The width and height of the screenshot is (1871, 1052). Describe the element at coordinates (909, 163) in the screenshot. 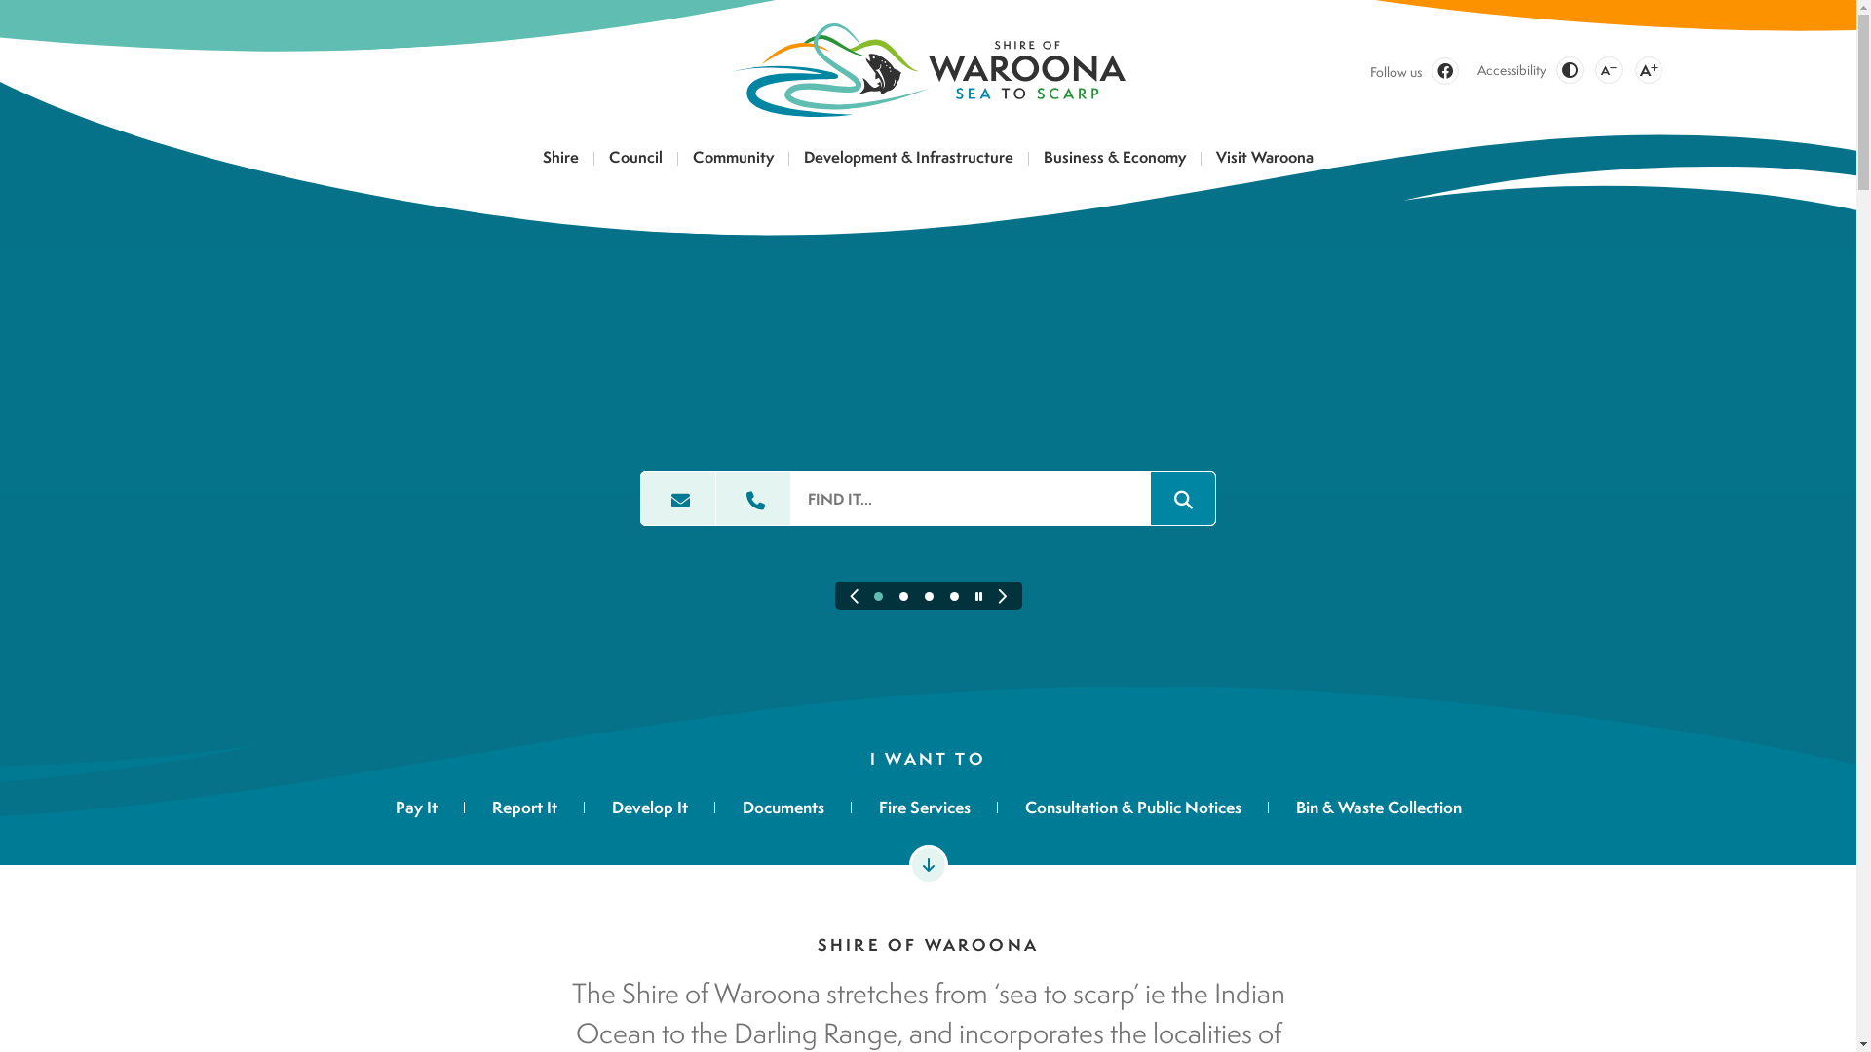

I see `Development & Infrastructure` at that location.